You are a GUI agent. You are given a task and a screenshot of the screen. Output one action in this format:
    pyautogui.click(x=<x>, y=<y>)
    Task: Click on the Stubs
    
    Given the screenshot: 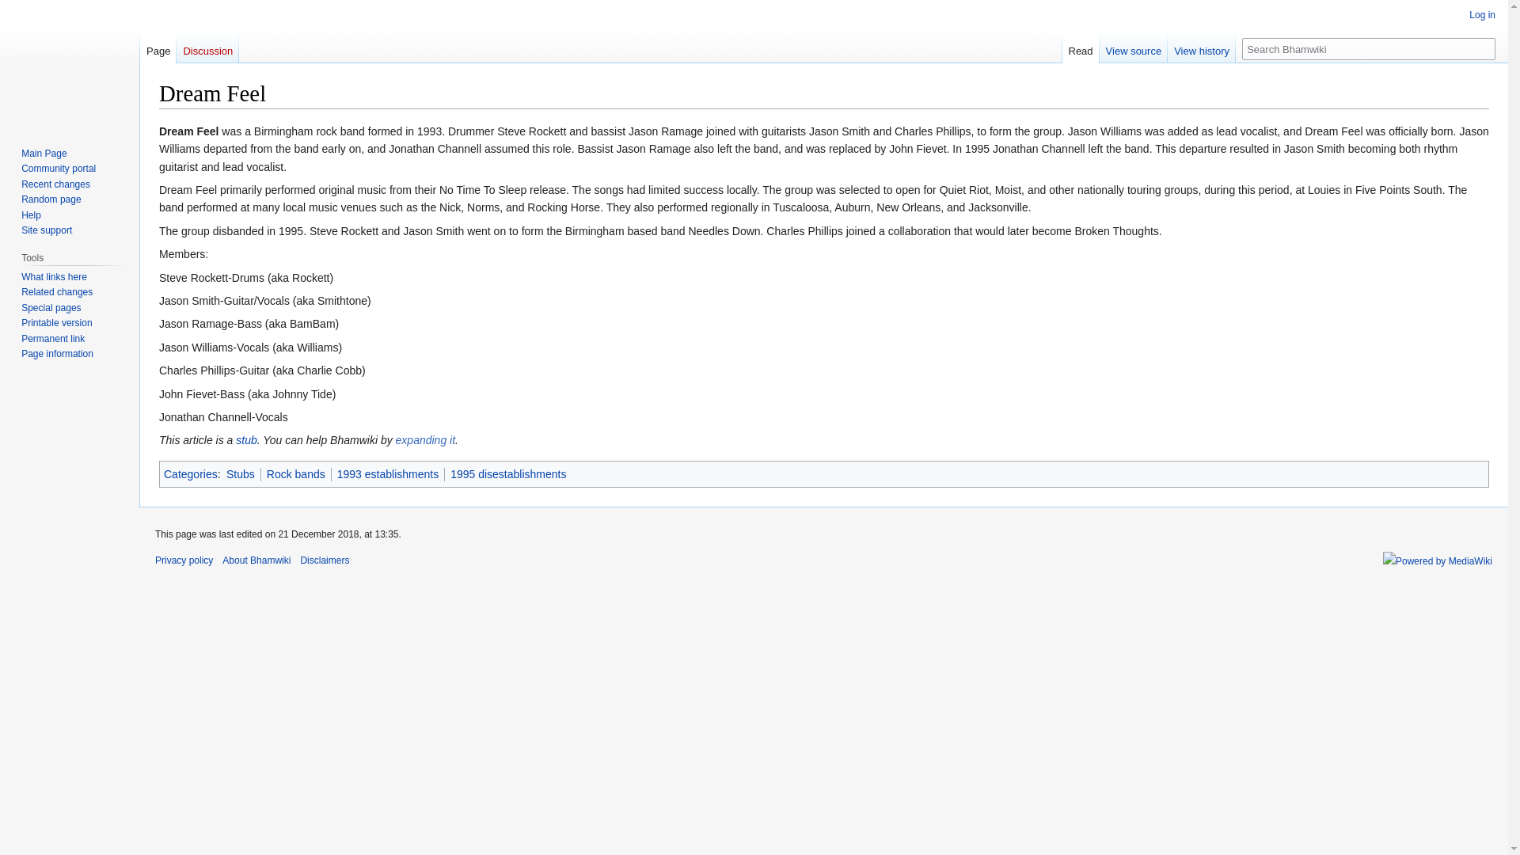 What is the action you would take?
    pyautogui.click(x=241, y=473)
    